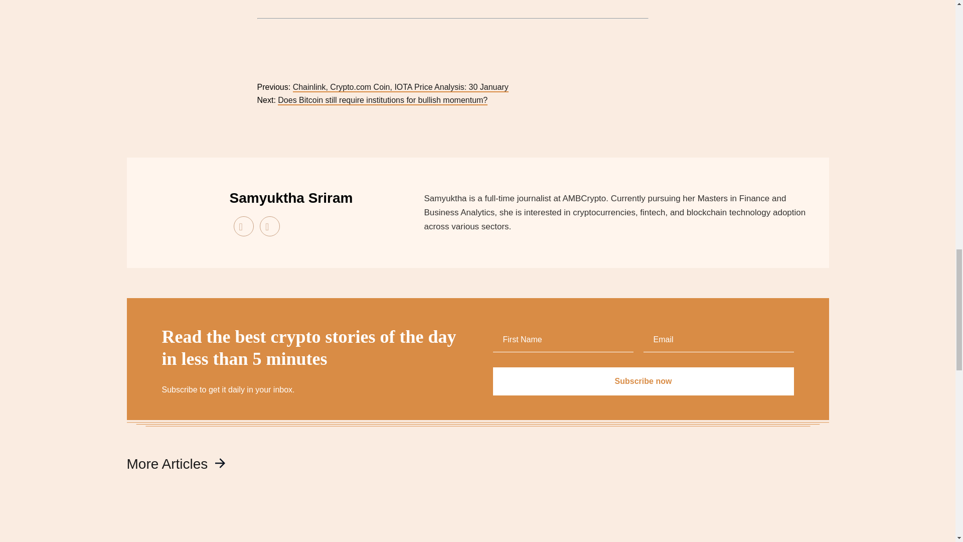  Describe the element at coordinates (643, 381) in the screenshot. I see `Subscribe now` at that location.